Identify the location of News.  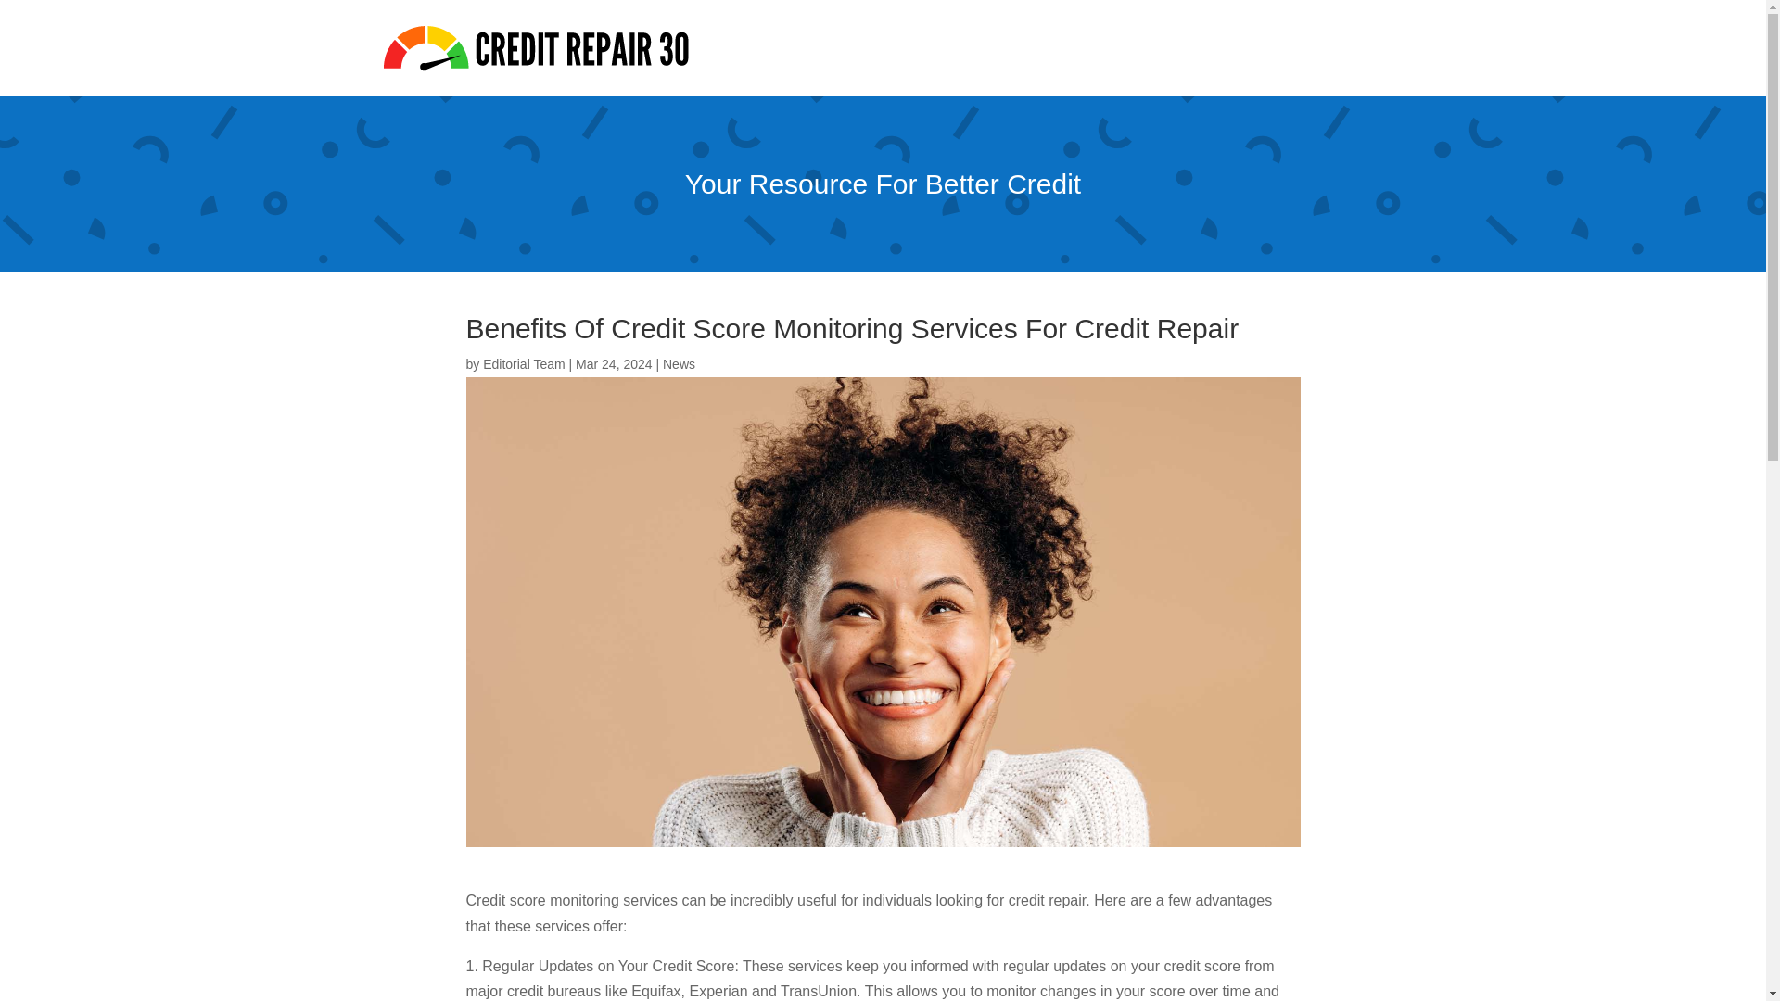
(679, 363).